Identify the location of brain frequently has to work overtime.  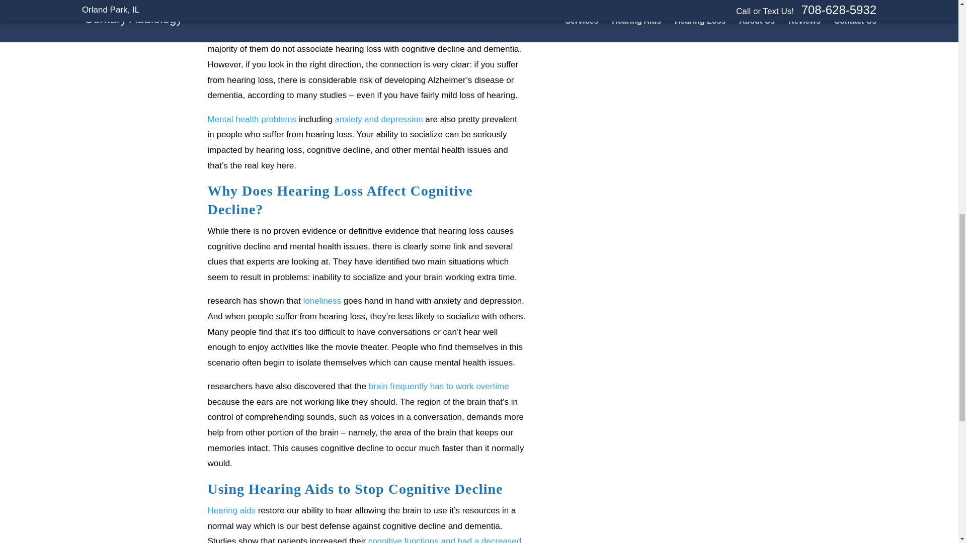
(439, 386).